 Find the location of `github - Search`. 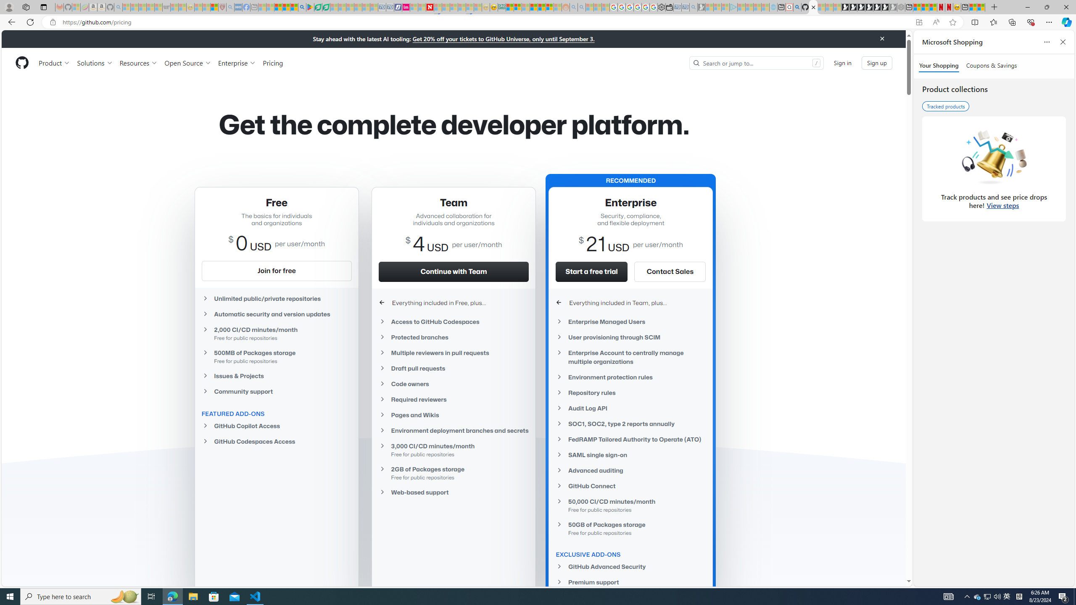

github - Search is located at coordinates (797, 7).